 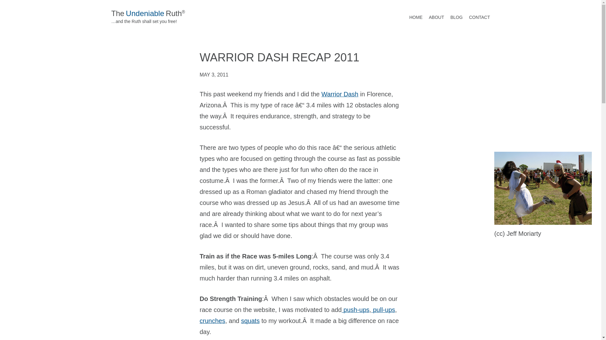 What do you see at coordinates (456, 18) in the screenshot?
I see `BLOG` at bounding box center [456, 18].